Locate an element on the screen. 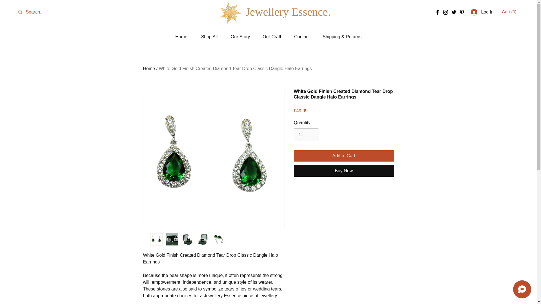 This screenshot has width=541, height=304. Shop All is located at coordinates (209, 37).